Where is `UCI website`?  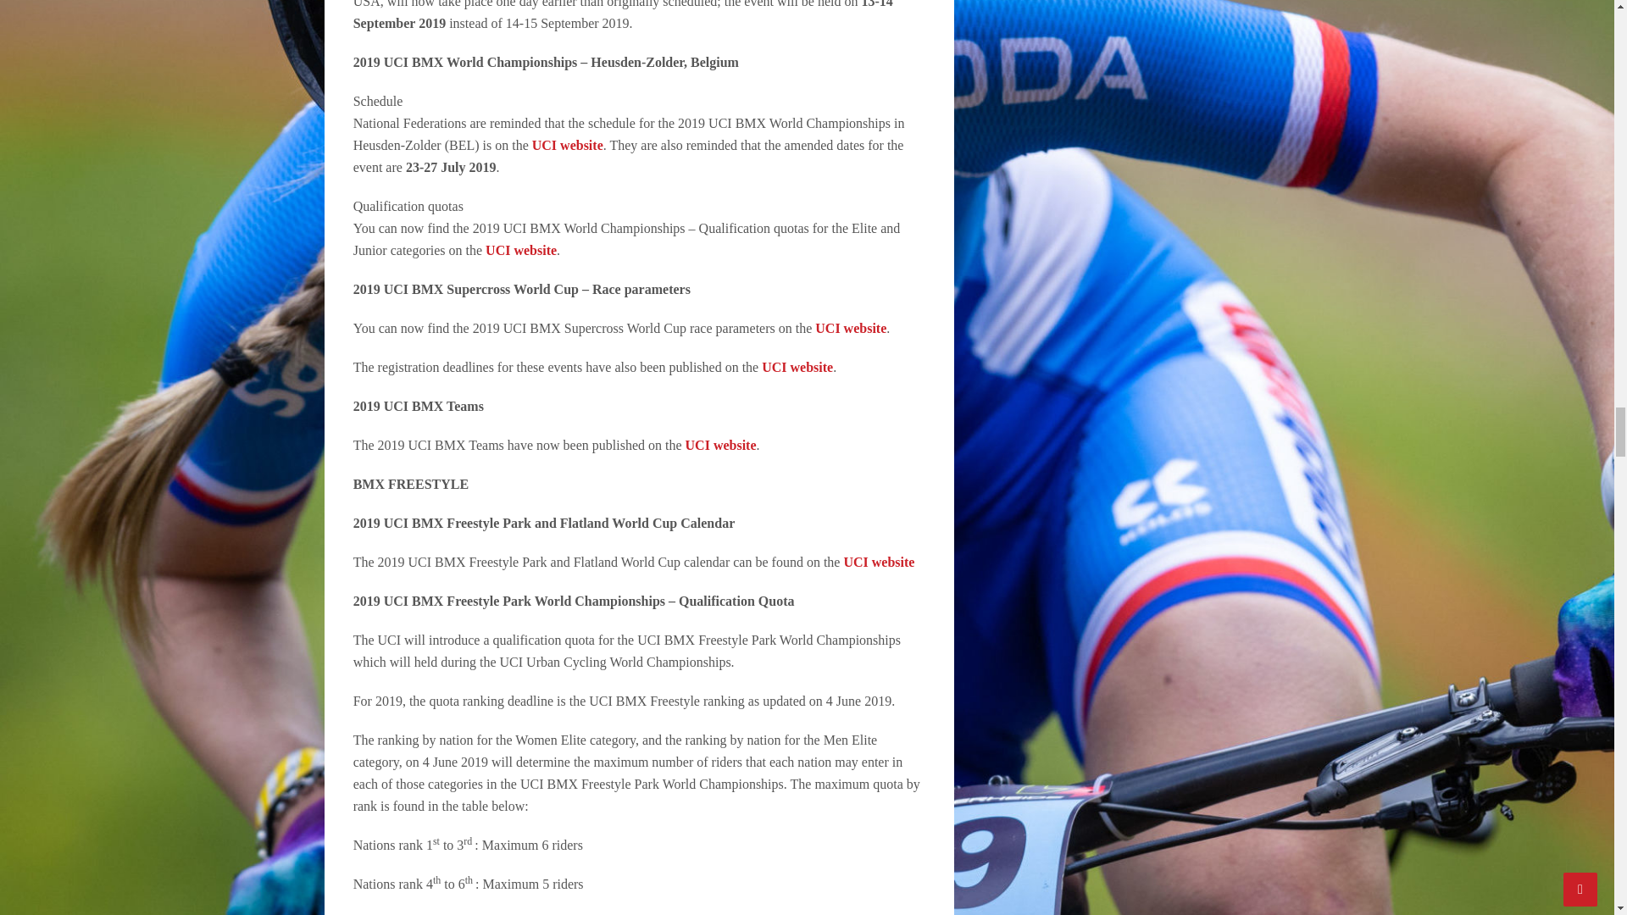
UCI website is located at coordinates (568, 146).